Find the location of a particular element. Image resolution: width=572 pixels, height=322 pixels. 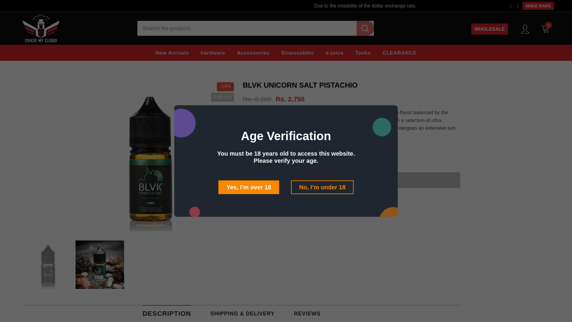

CLEARANCE is located at coordinates (399, 53).